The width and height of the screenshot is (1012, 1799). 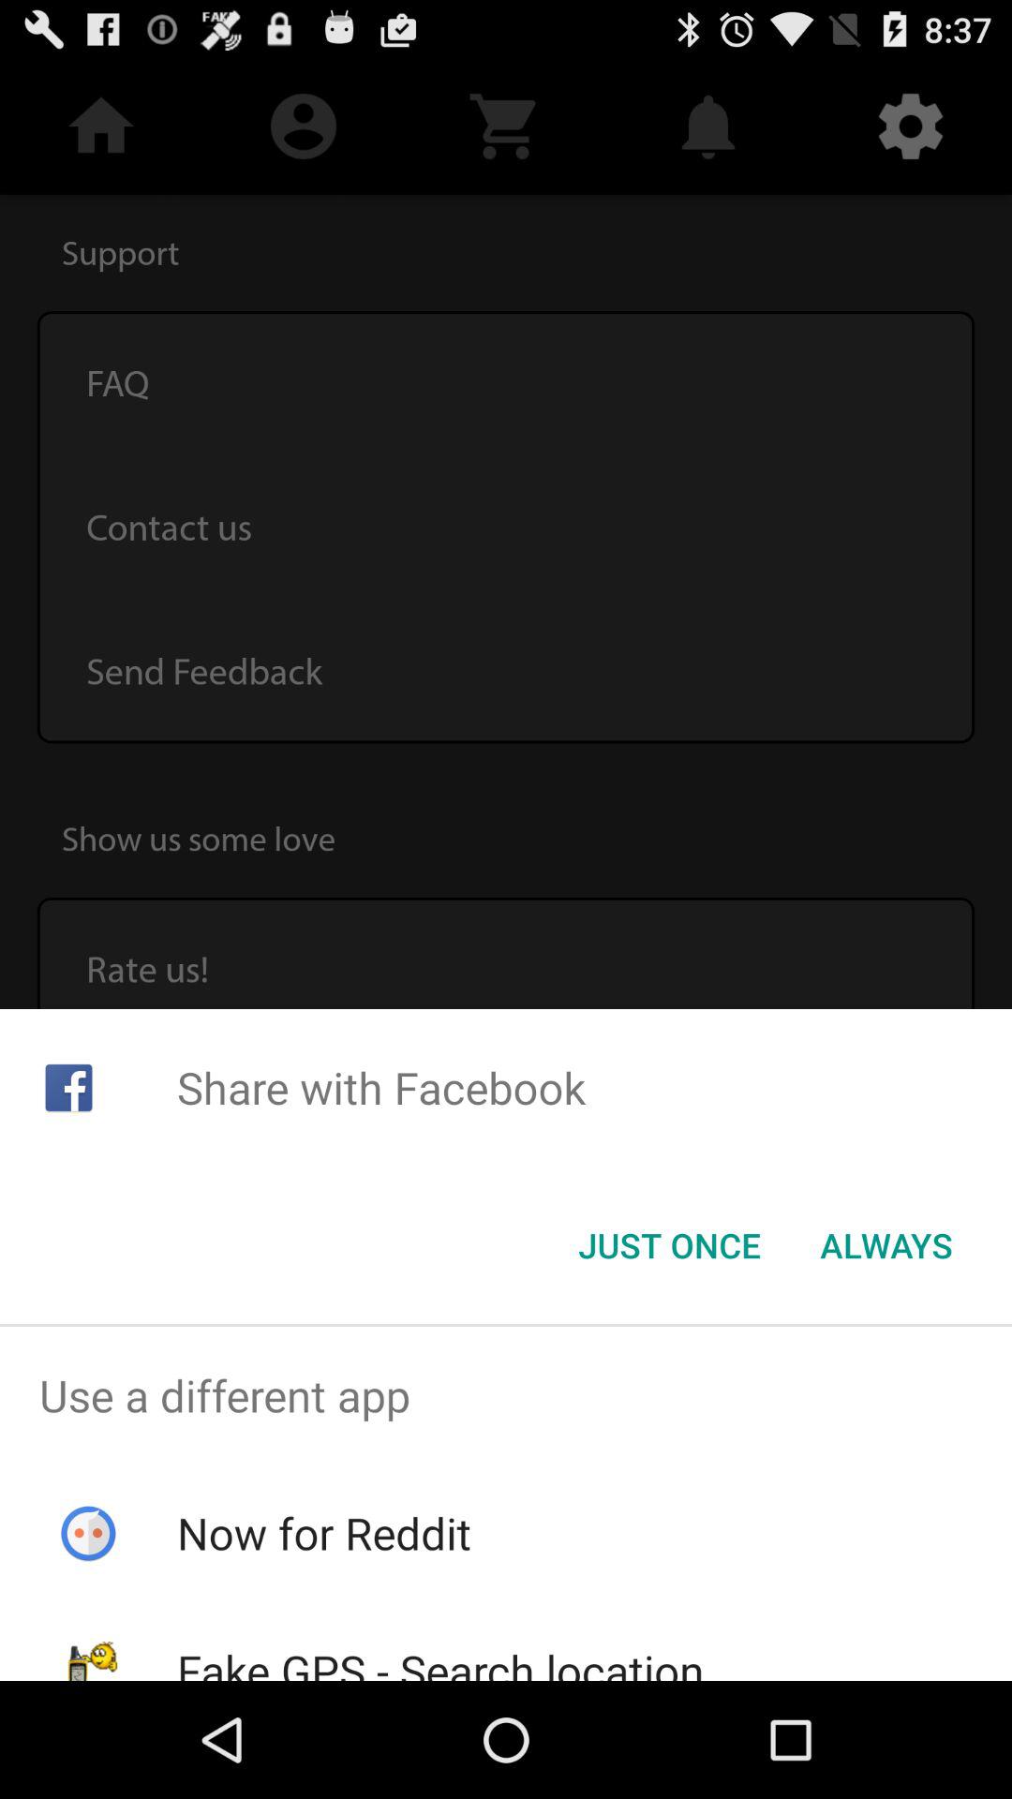 What do you see at coordinates (886, 1245) in the screenshot?
I see `turn off icon to the right of just once icon` at bounding box center [886, 1245].